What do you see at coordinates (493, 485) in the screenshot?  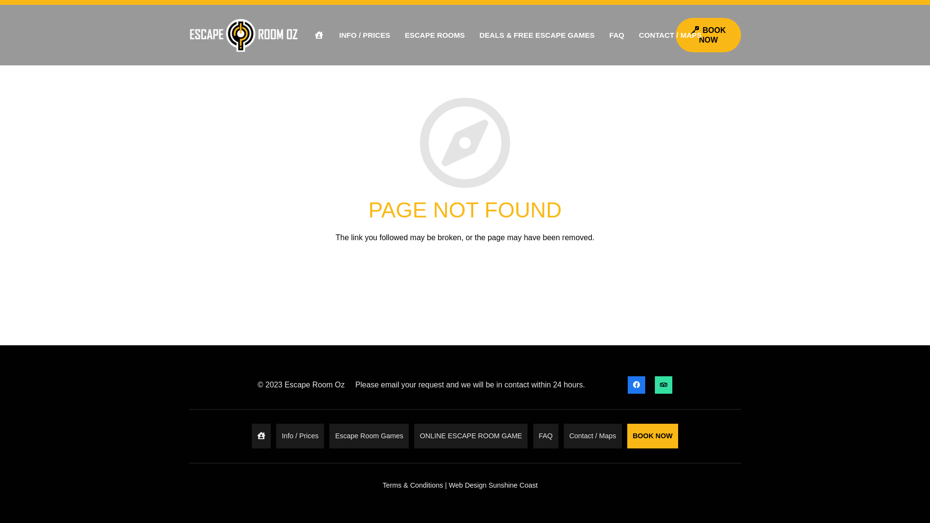 I see `Web Design Sunshine Coast` at bounding box center [493, 485].